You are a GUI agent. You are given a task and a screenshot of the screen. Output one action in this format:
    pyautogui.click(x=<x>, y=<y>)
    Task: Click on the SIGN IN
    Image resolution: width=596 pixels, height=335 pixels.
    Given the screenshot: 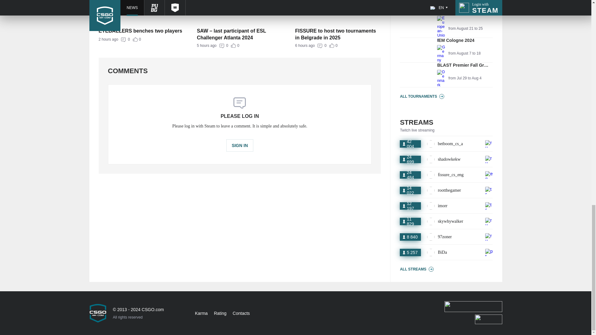 What is the action you would take?
    pyautogui.click(x=446, y=50)
    